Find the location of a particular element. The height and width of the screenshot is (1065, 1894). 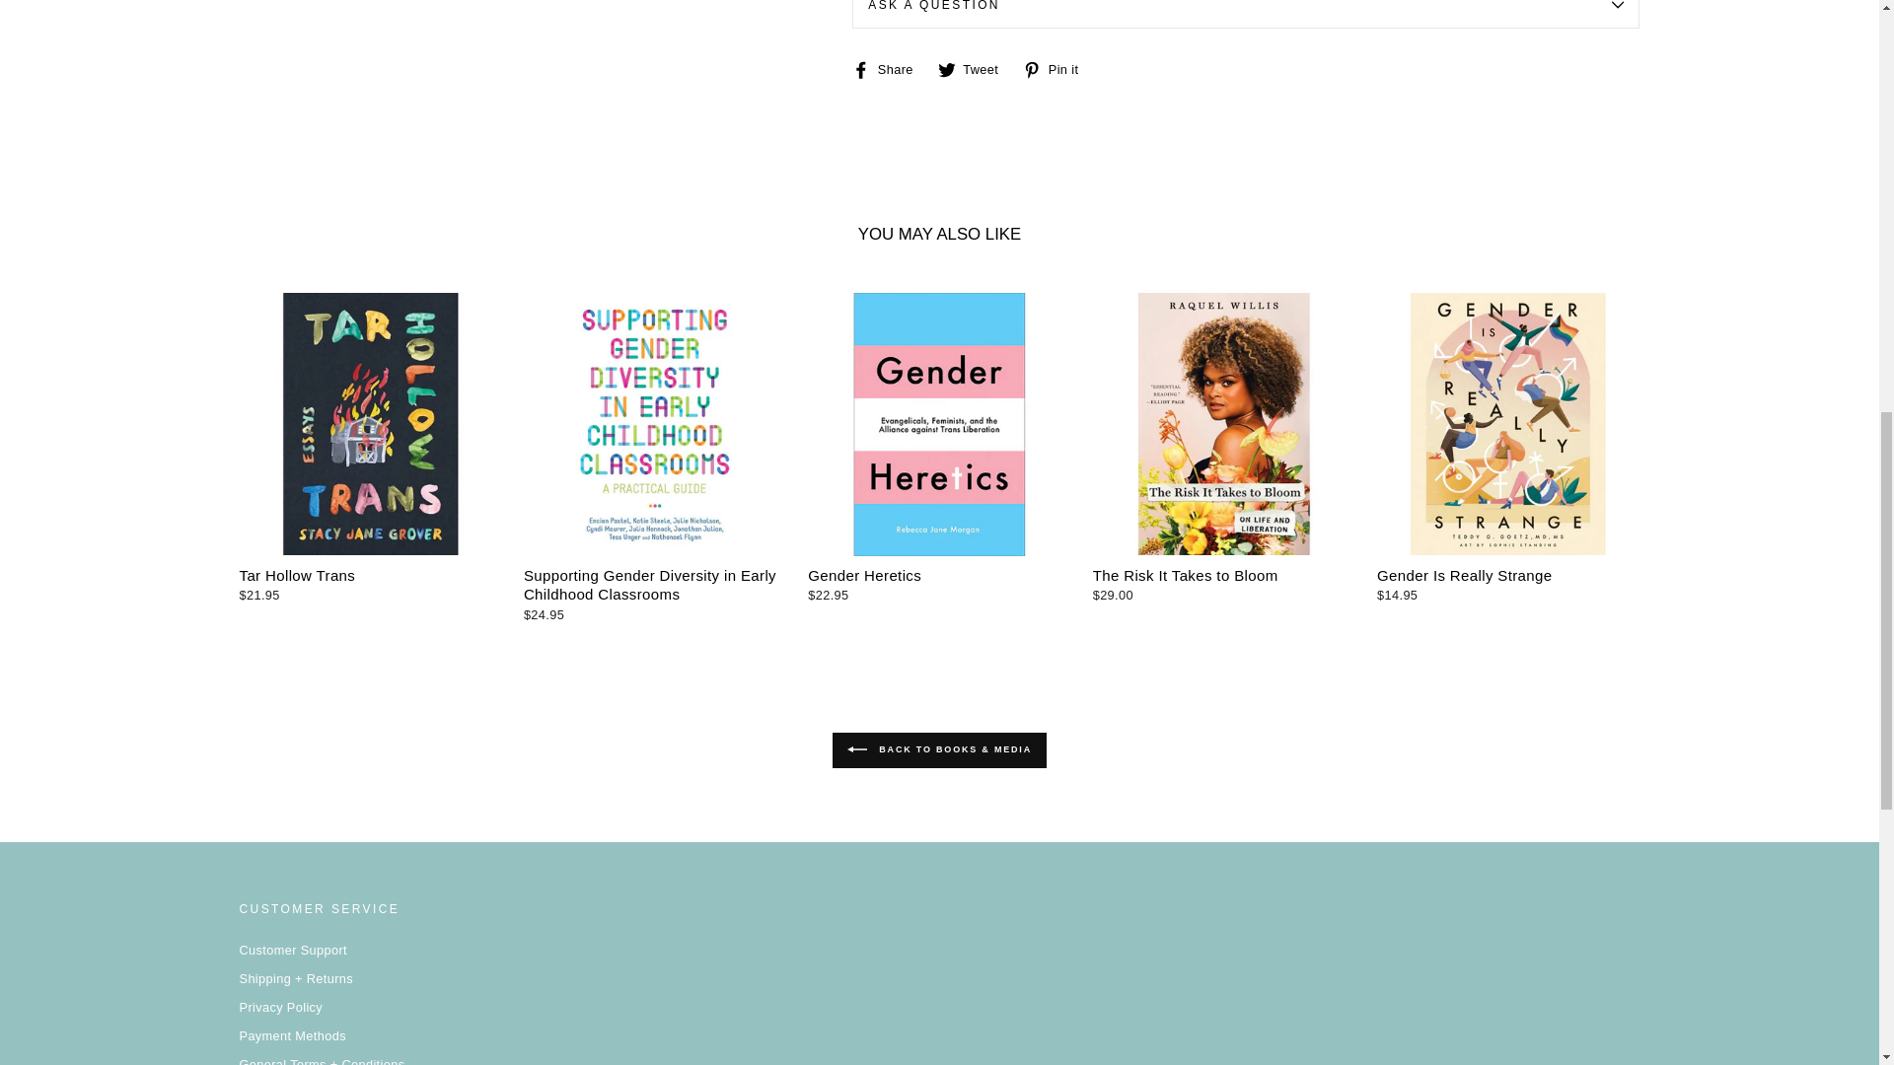

Pin on Pinterest is located at coordinates (1057, 68).